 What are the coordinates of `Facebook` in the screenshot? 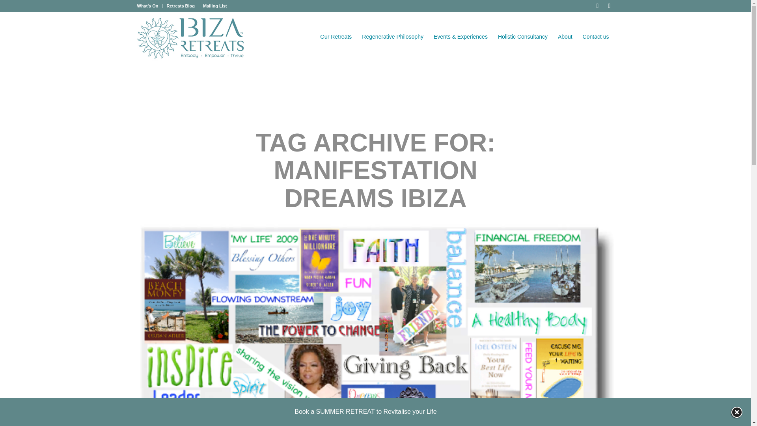 It's located at (597, 6).